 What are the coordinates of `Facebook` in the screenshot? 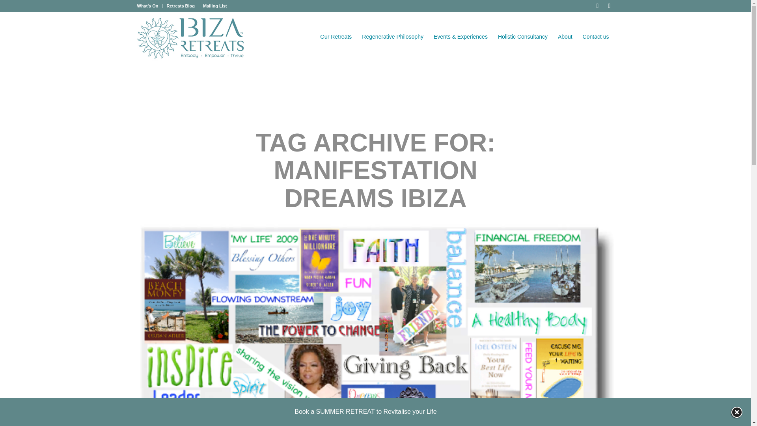 It's located at (597, 6).